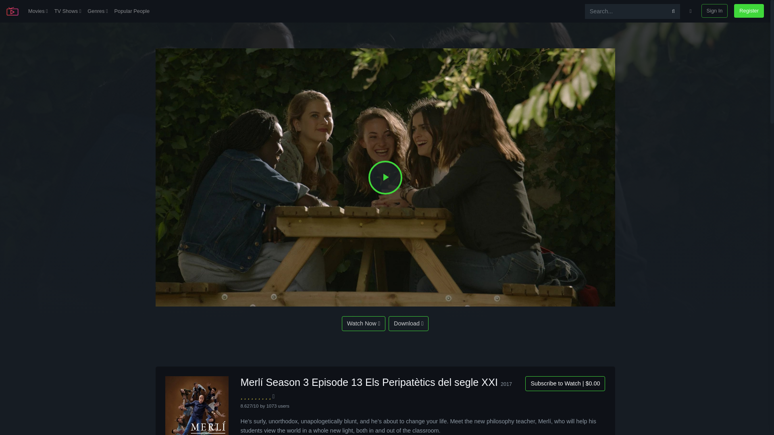 This screenshot has width=774, height=435. What do you see at coordinates (38, 11) in the screenshot?
I see `Movies` at bounding box center [38, 11].